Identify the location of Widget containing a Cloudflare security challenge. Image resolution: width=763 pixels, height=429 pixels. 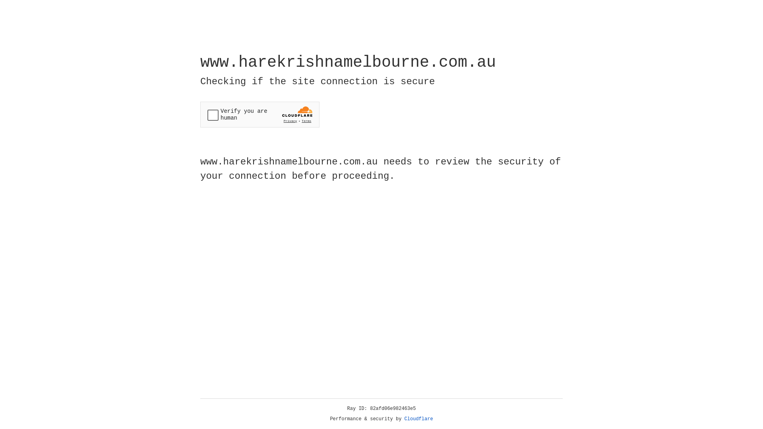
(260, 114).